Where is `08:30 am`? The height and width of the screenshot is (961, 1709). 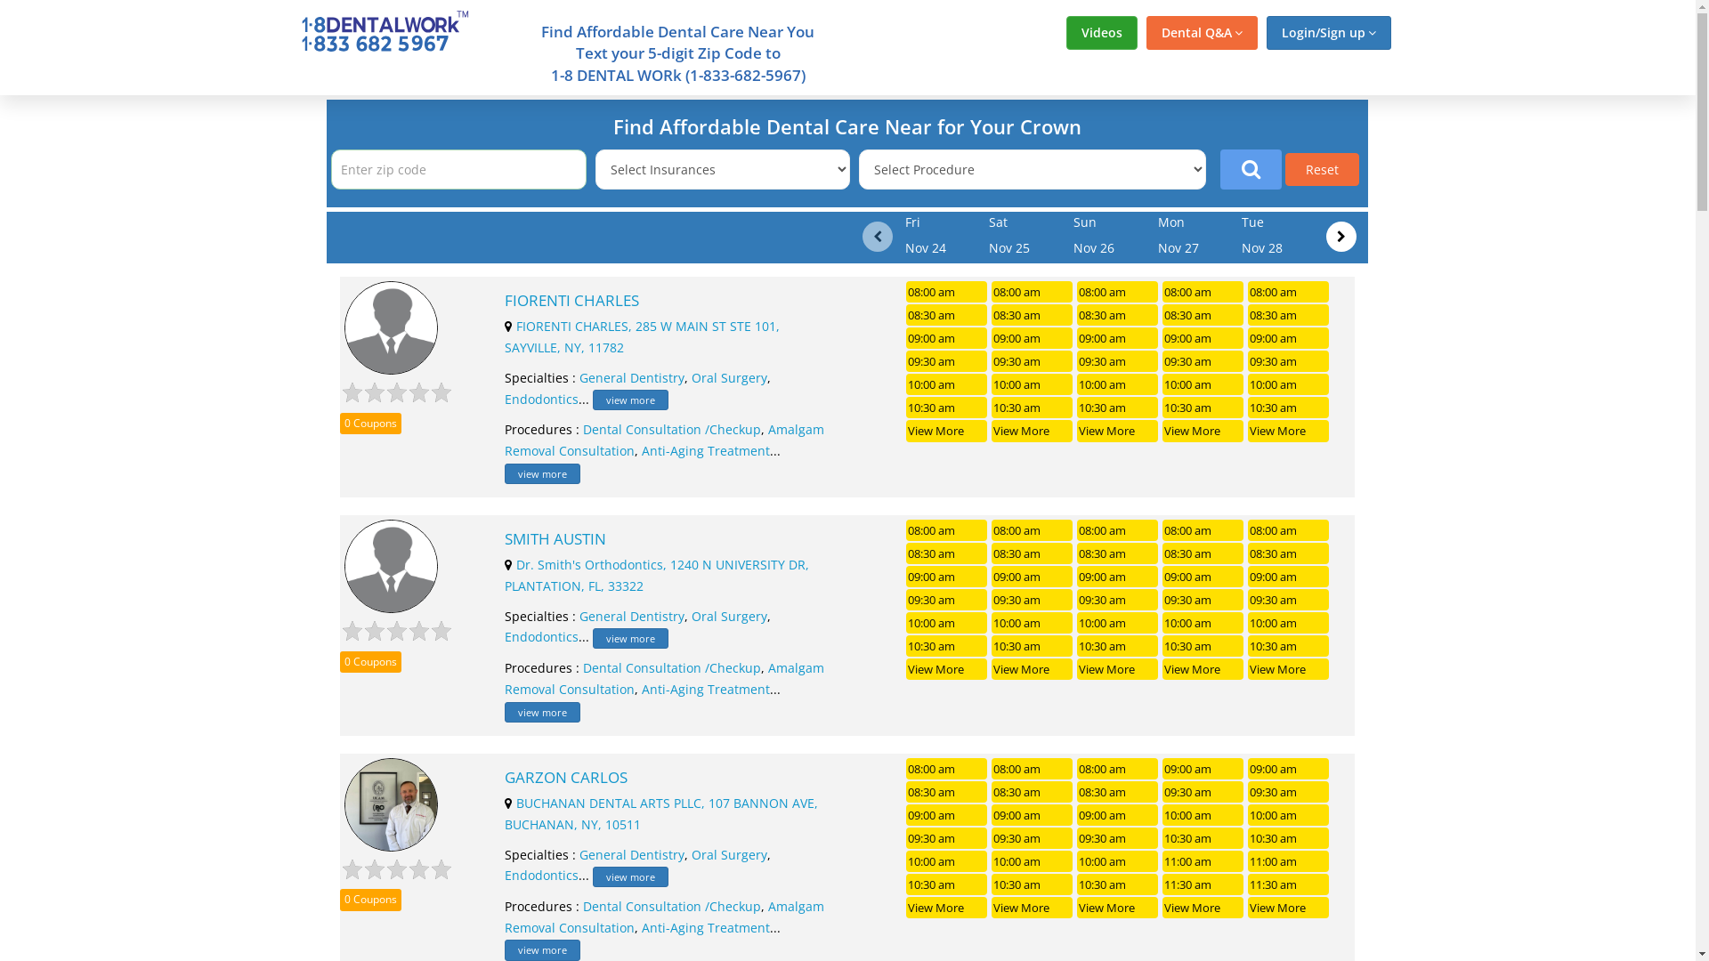
08:30 am is located at coordinates (1289, 553).